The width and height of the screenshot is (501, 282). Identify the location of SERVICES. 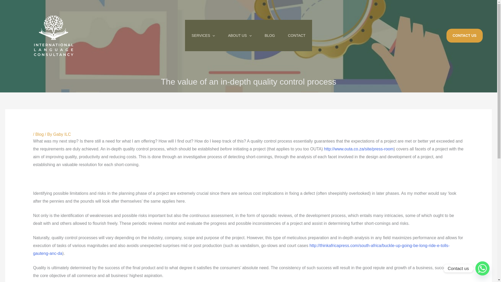
(203, 35).